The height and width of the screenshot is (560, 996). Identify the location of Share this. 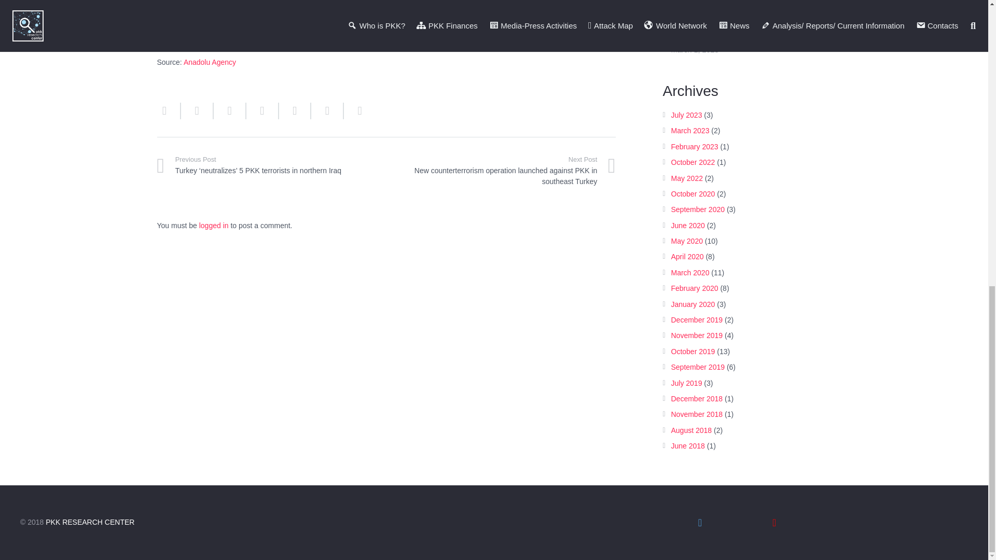
(262, 110).